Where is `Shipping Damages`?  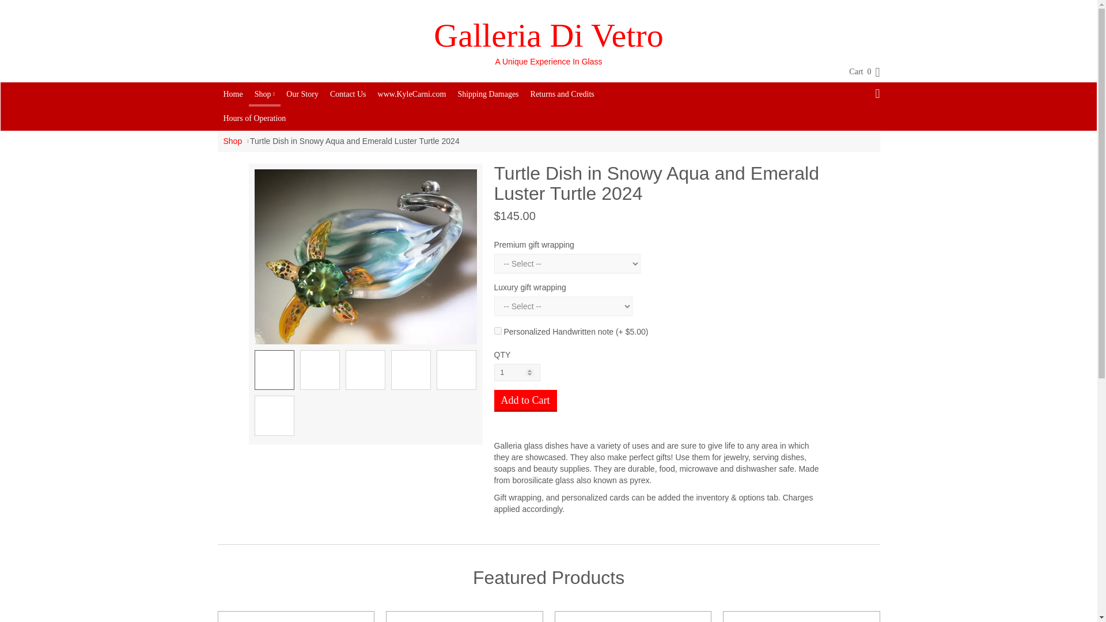 Shipping Damages is located at coordinates (487, 94).